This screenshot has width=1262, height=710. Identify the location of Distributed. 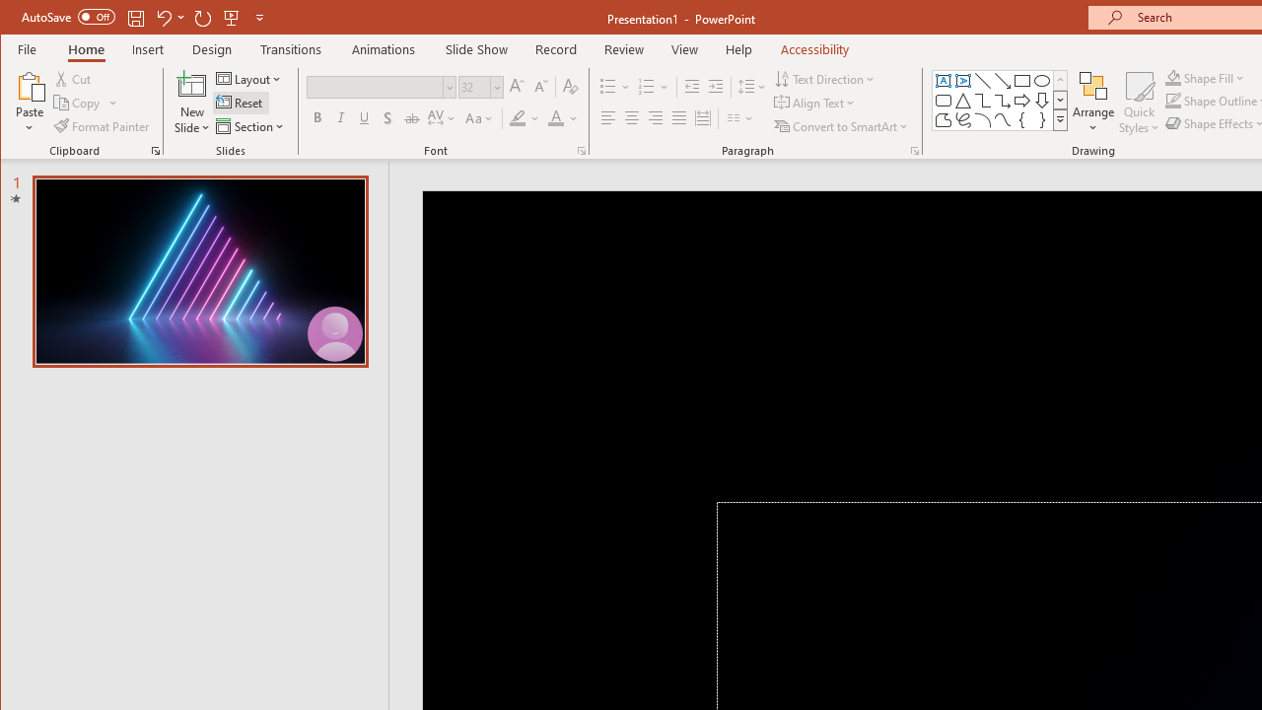
(702, 118).